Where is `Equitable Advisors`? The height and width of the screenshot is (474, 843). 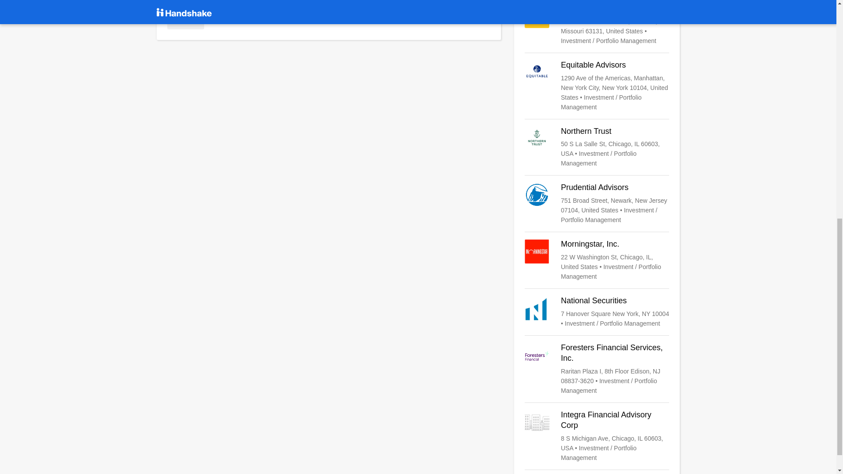 Equitable Advisors is located at coordinates (597, 86).